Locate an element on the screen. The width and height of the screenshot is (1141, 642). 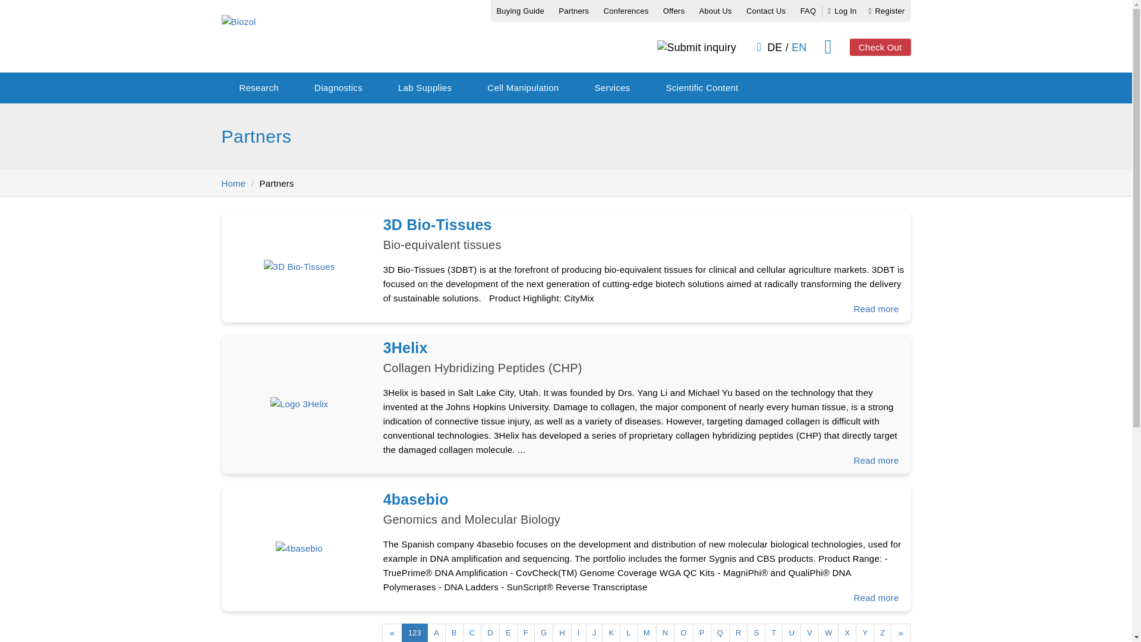
Cell Manipulation is located at coordinates (522, 88).